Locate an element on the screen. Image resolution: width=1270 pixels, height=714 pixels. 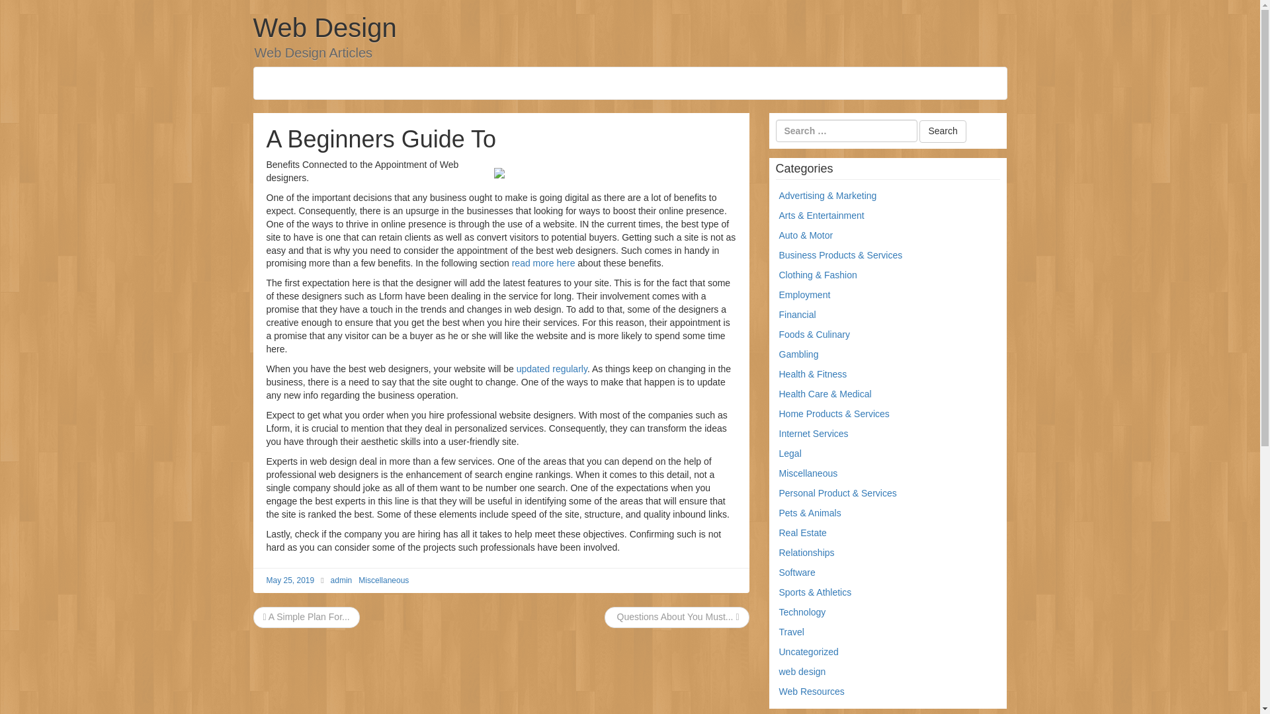
web design is located at coordinates (803, 671).